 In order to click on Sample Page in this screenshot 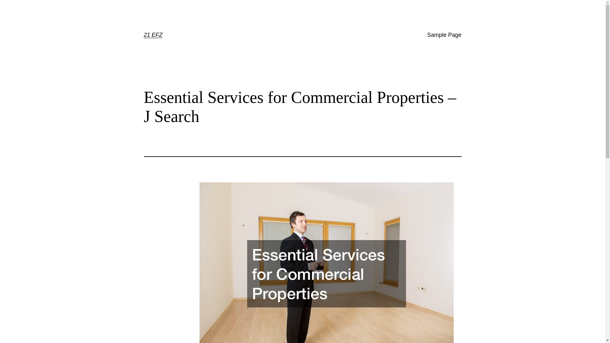, I will do `click(444, 35)`.